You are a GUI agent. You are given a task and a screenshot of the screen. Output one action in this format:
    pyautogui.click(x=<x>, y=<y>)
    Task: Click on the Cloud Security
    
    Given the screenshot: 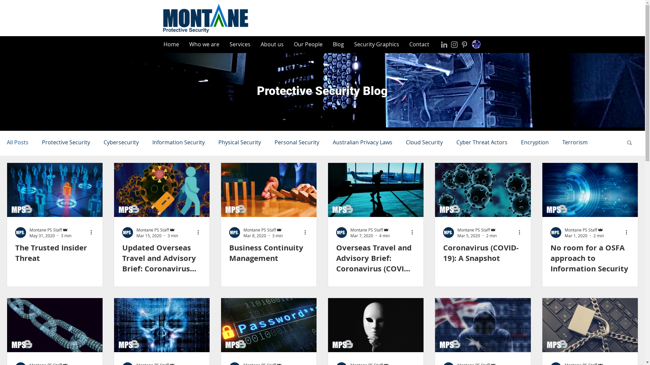 What is the action you would take?
    pyautogui.click(x=425, y=142)
    